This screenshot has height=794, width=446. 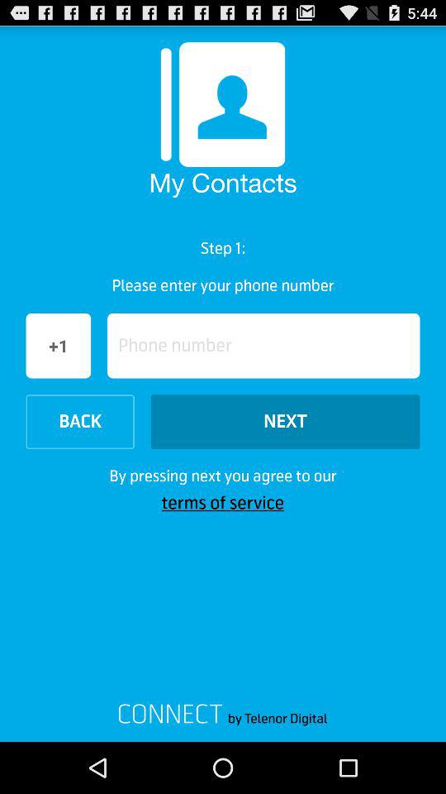 I want to click on open terms of service item, so click(x=223, y=503).